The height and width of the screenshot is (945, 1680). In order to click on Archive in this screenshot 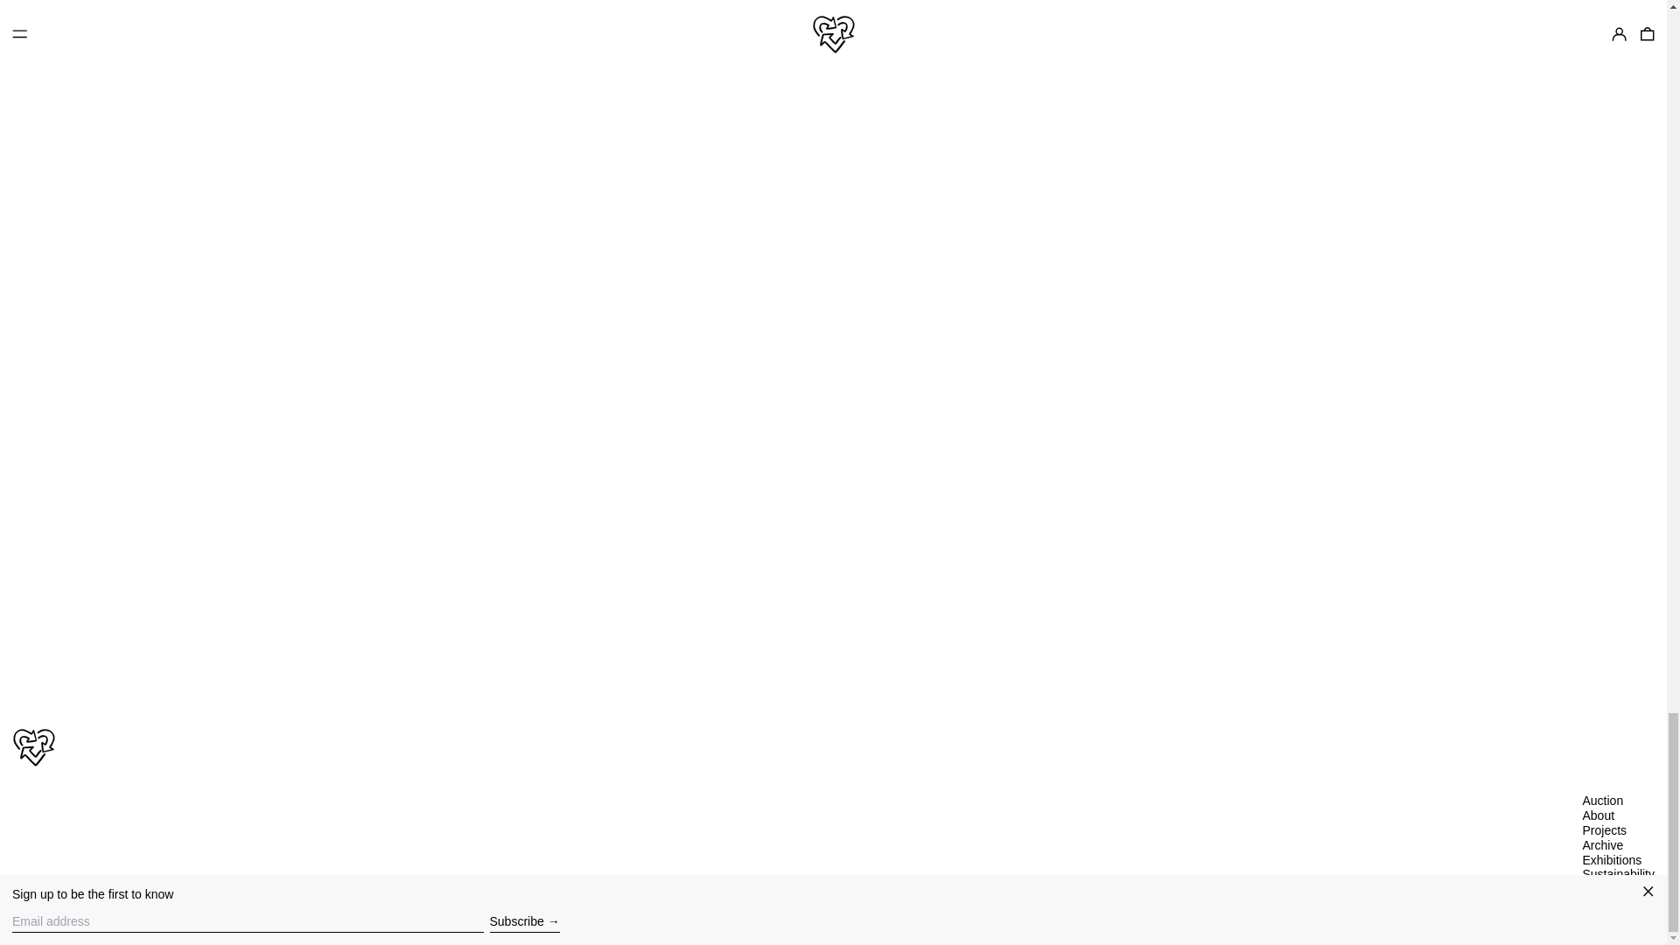, I will do `click(1602, 845)`.